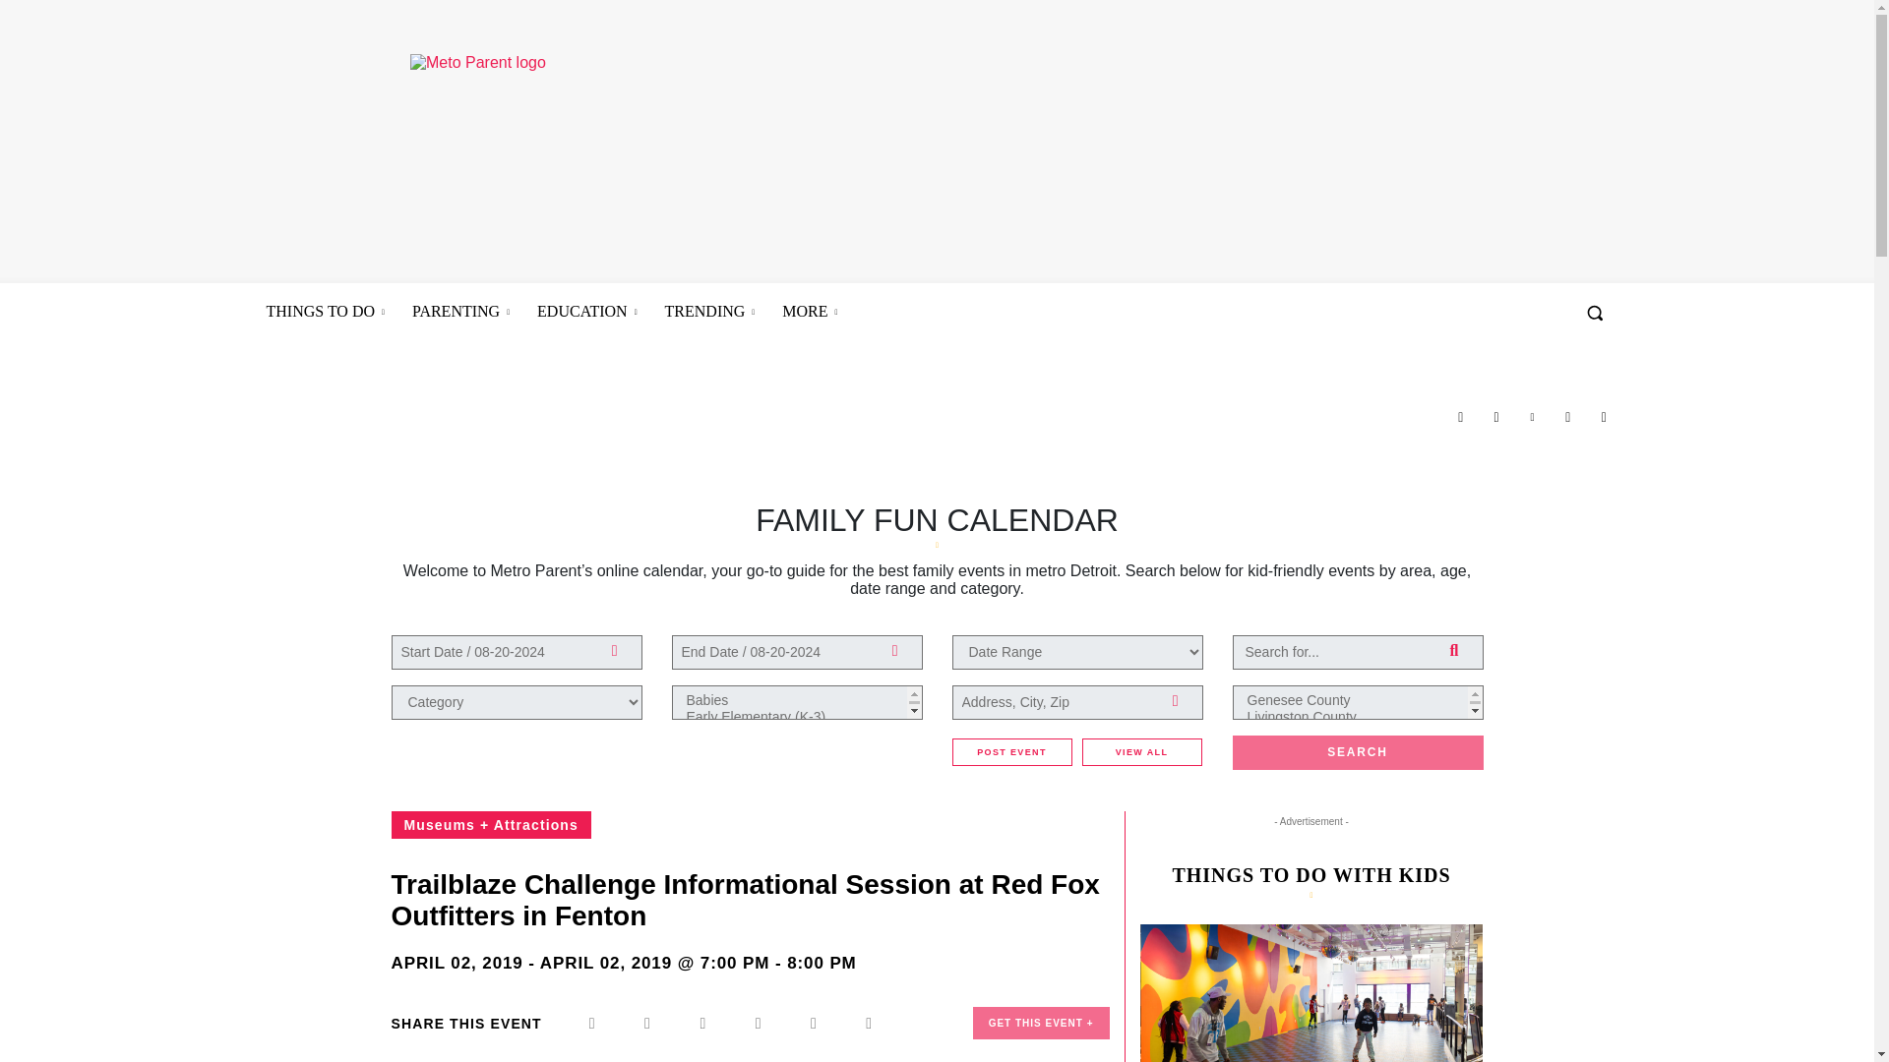 This screenshot has width=1889, height=1062. Describe the element at coordinates (1460, 417) in the screenshot. I see `Facebook` at that location.